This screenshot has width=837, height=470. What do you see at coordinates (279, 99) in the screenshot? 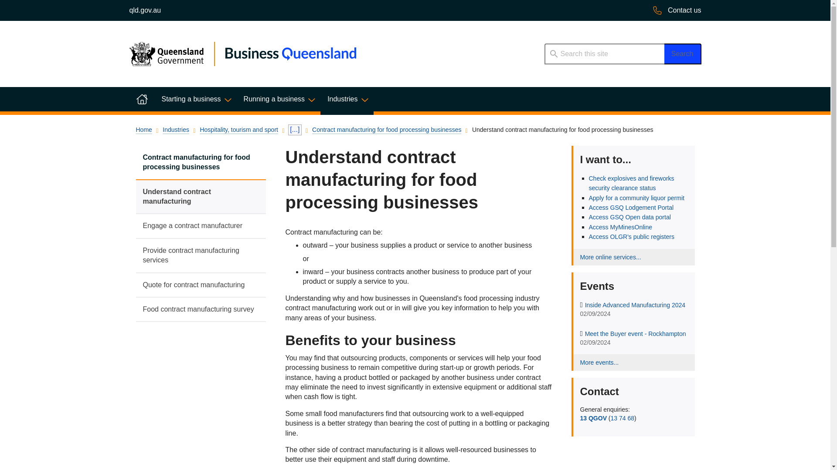
I see `Running a business` at bounding box center [279, 99].